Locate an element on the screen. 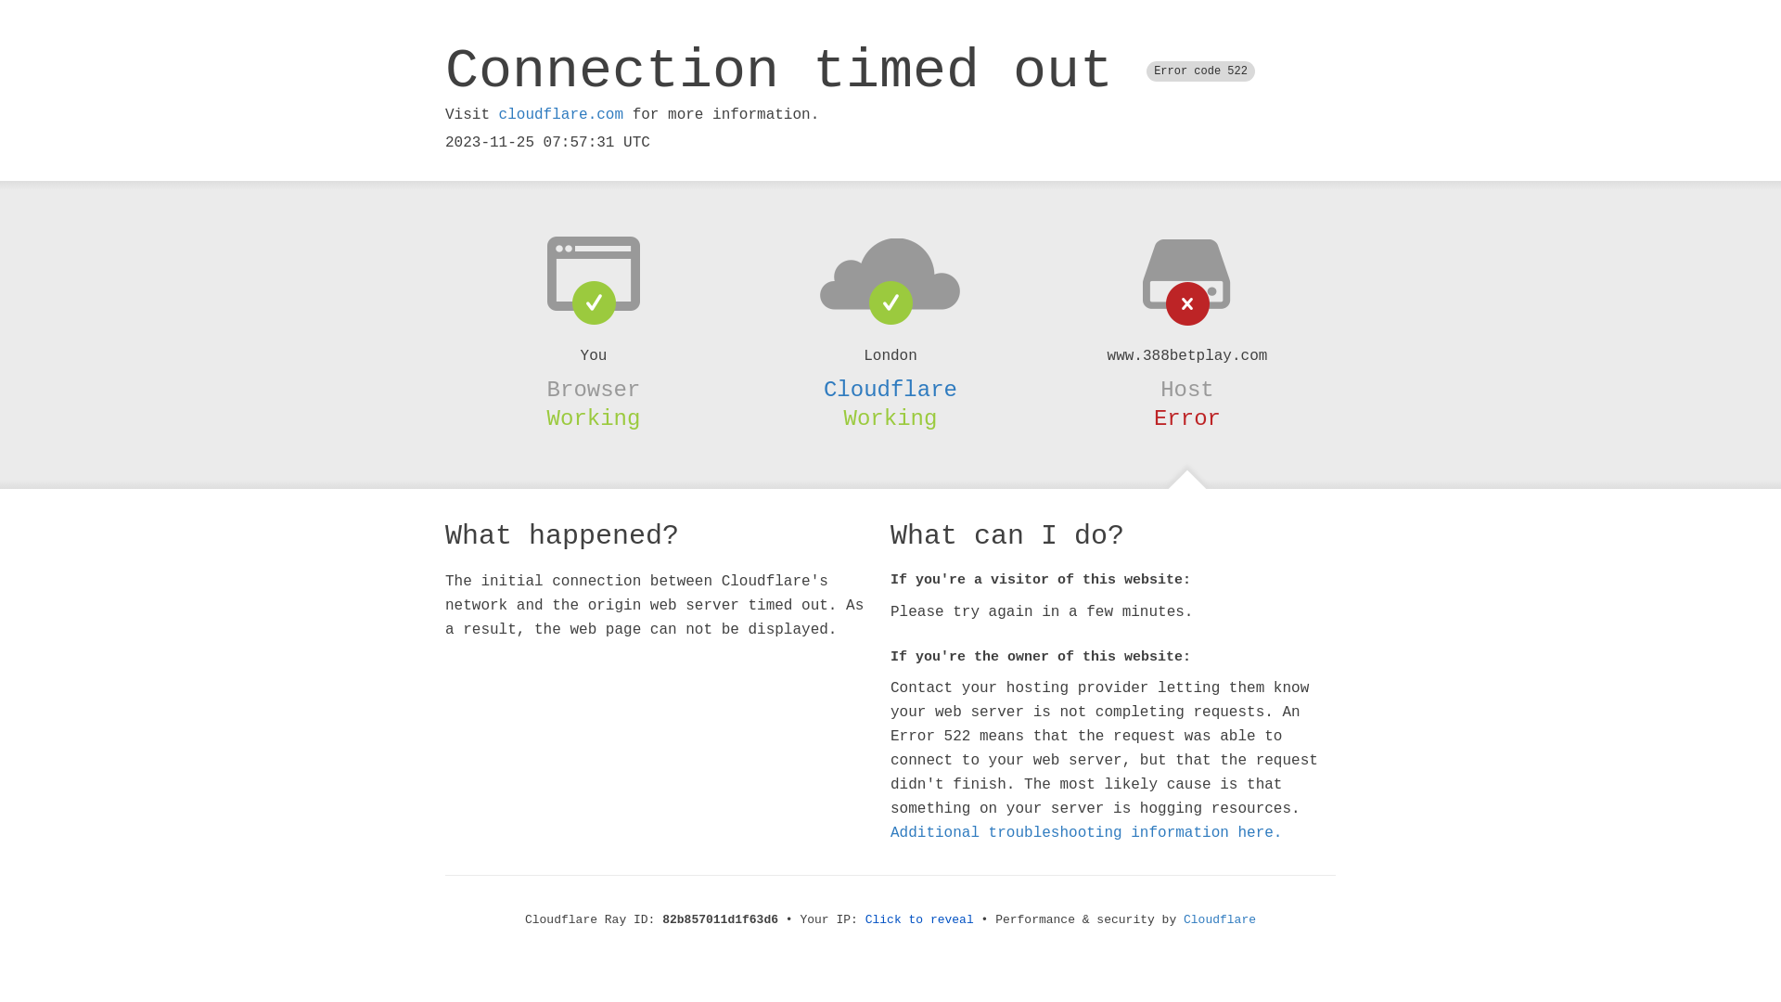  Cloudflare is located at coordinates (1220, 920).